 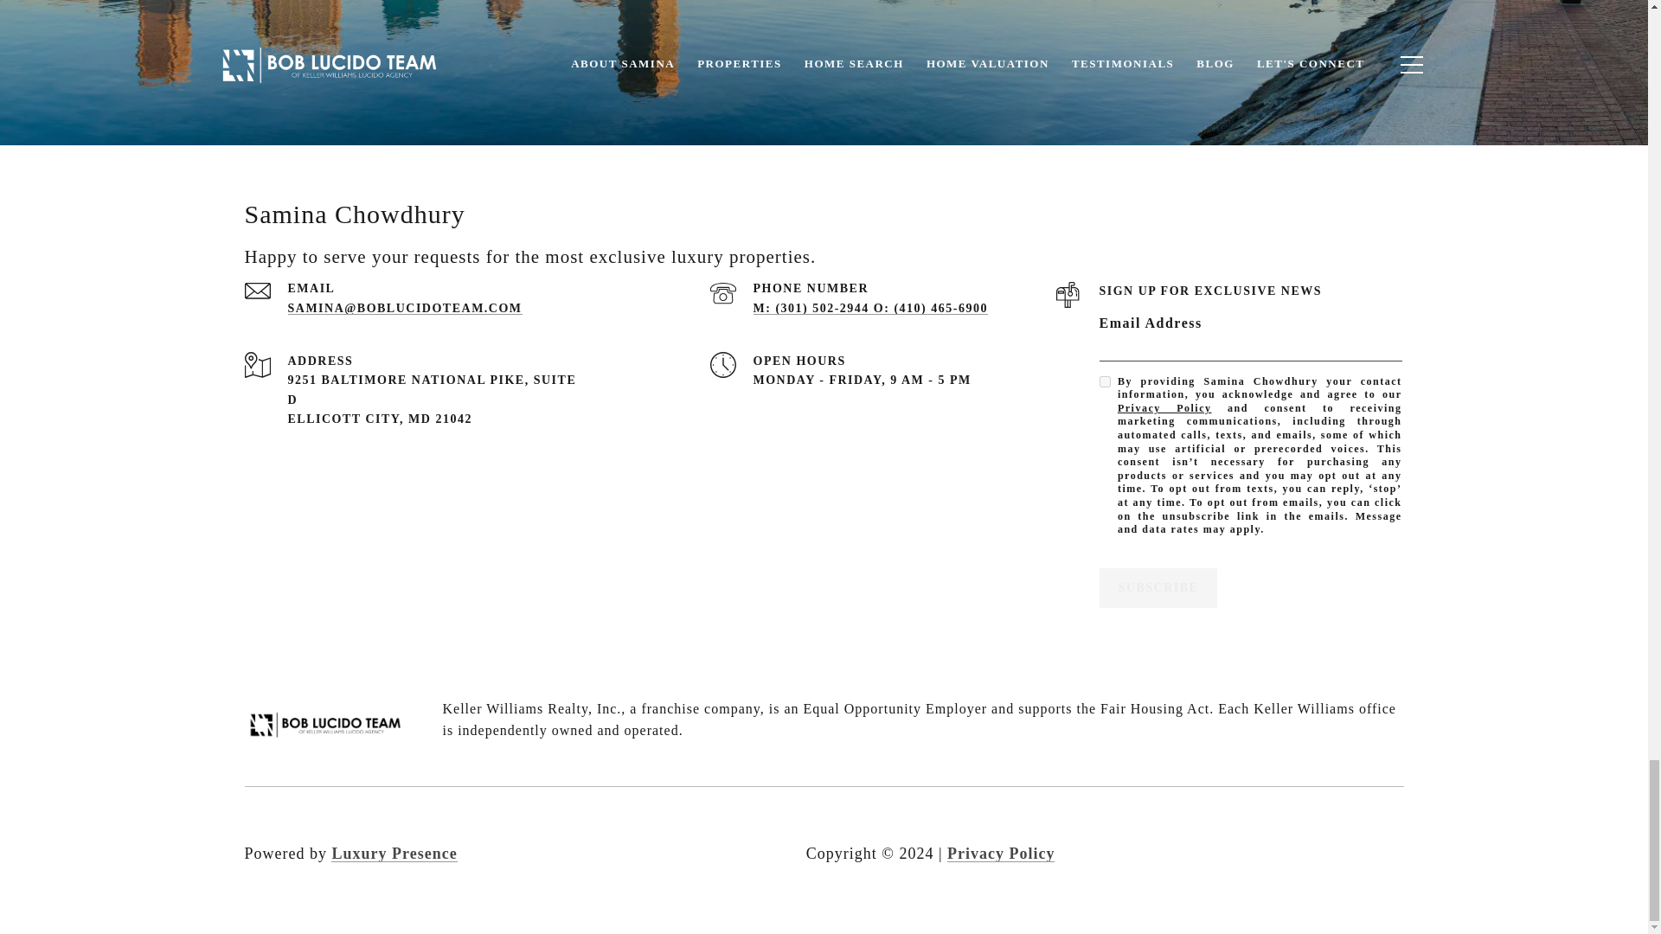 I want to click on on, so click(x=1104, y=382).